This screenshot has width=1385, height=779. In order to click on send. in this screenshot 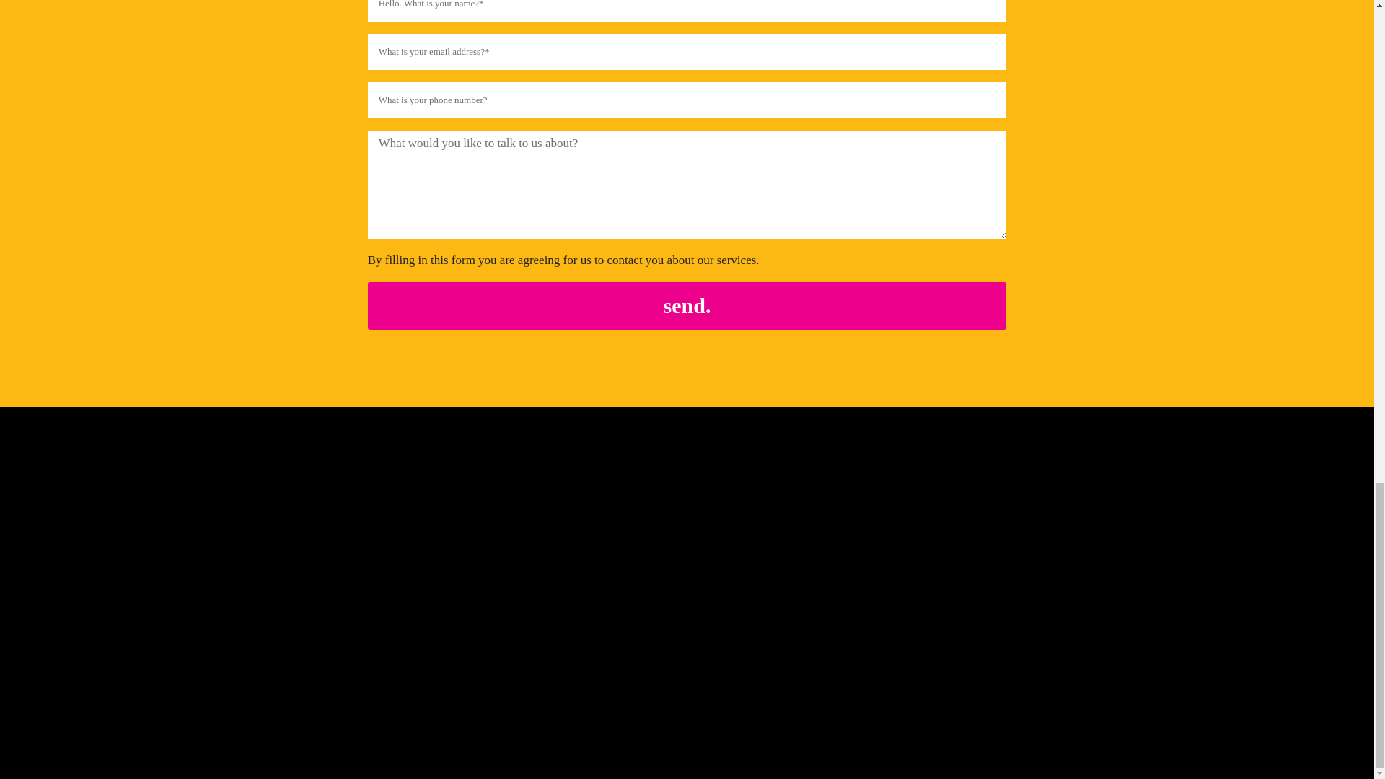, I will do `click(687, 305)`.